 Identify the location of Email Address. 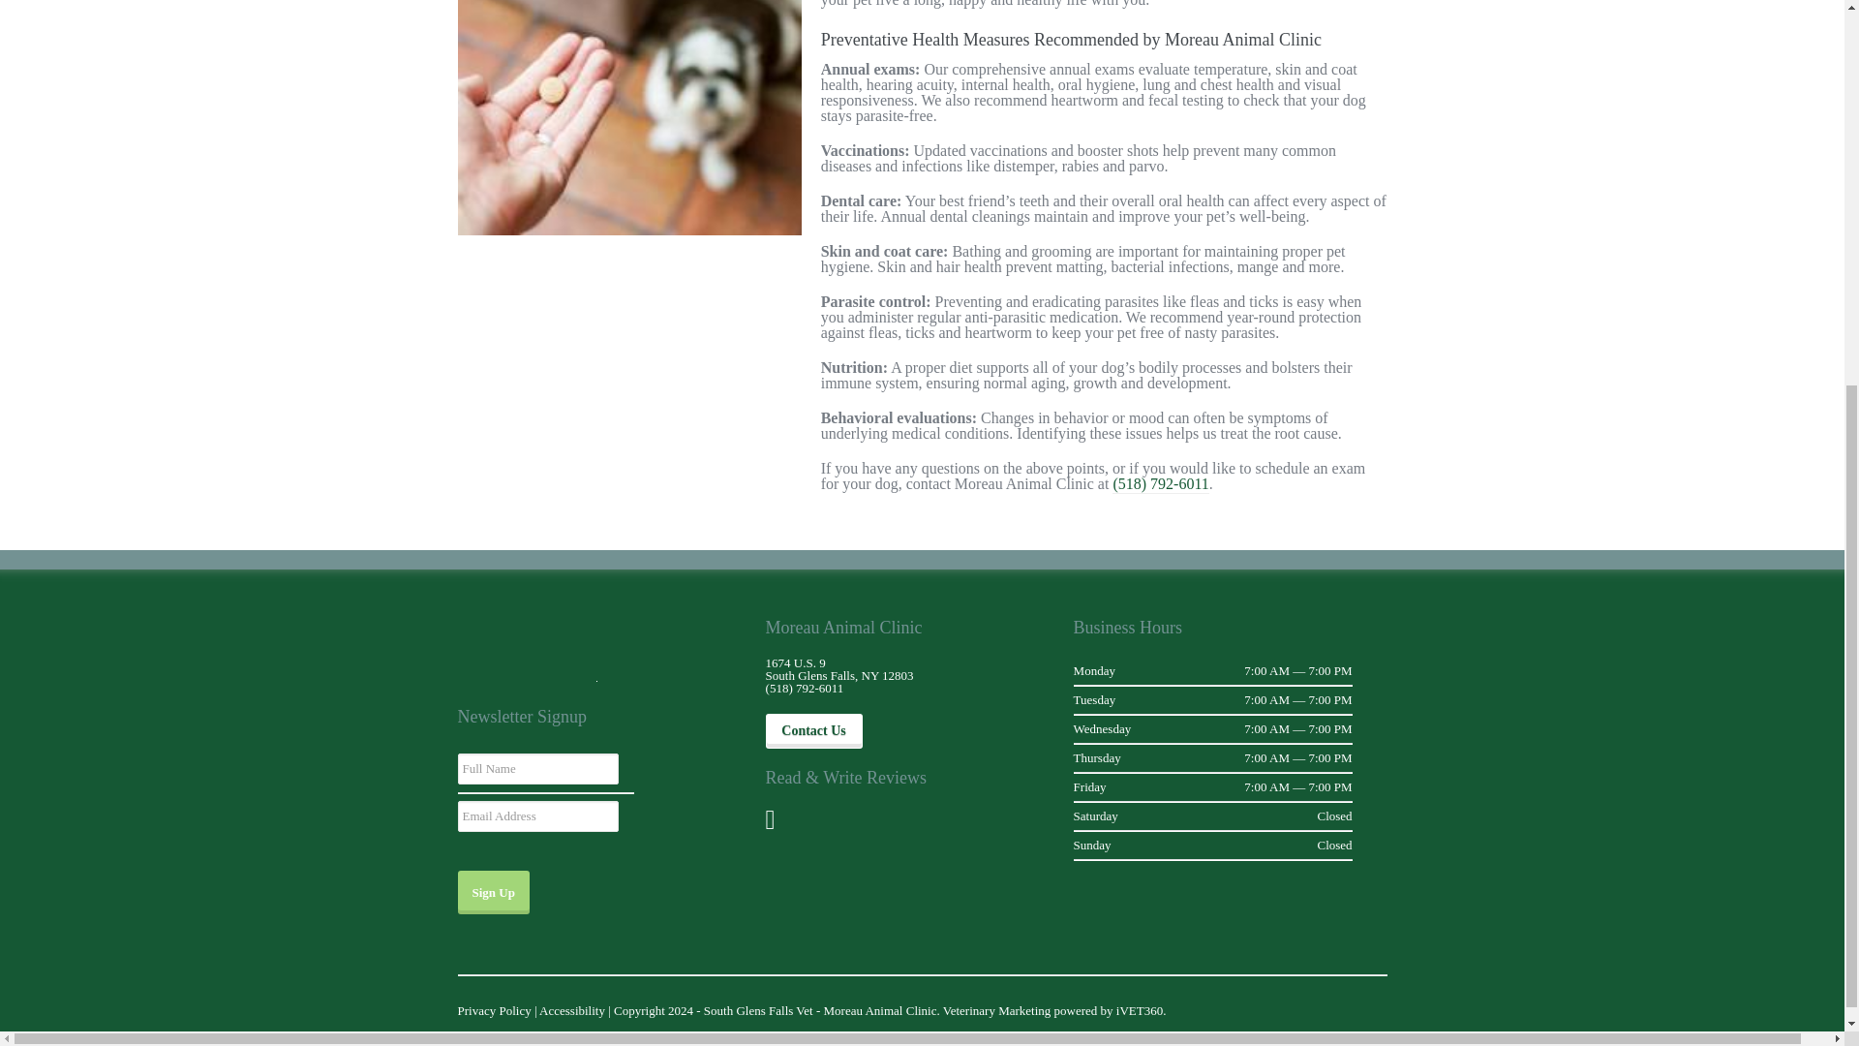
(536, 815).